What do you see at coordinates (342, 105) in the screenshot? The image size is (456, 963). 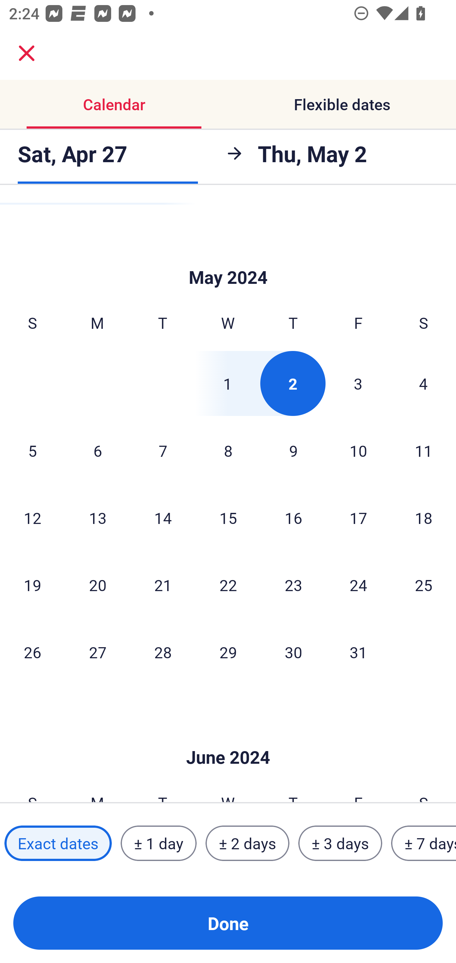 I see `Flexible dates` at bounding box center [342, 105].